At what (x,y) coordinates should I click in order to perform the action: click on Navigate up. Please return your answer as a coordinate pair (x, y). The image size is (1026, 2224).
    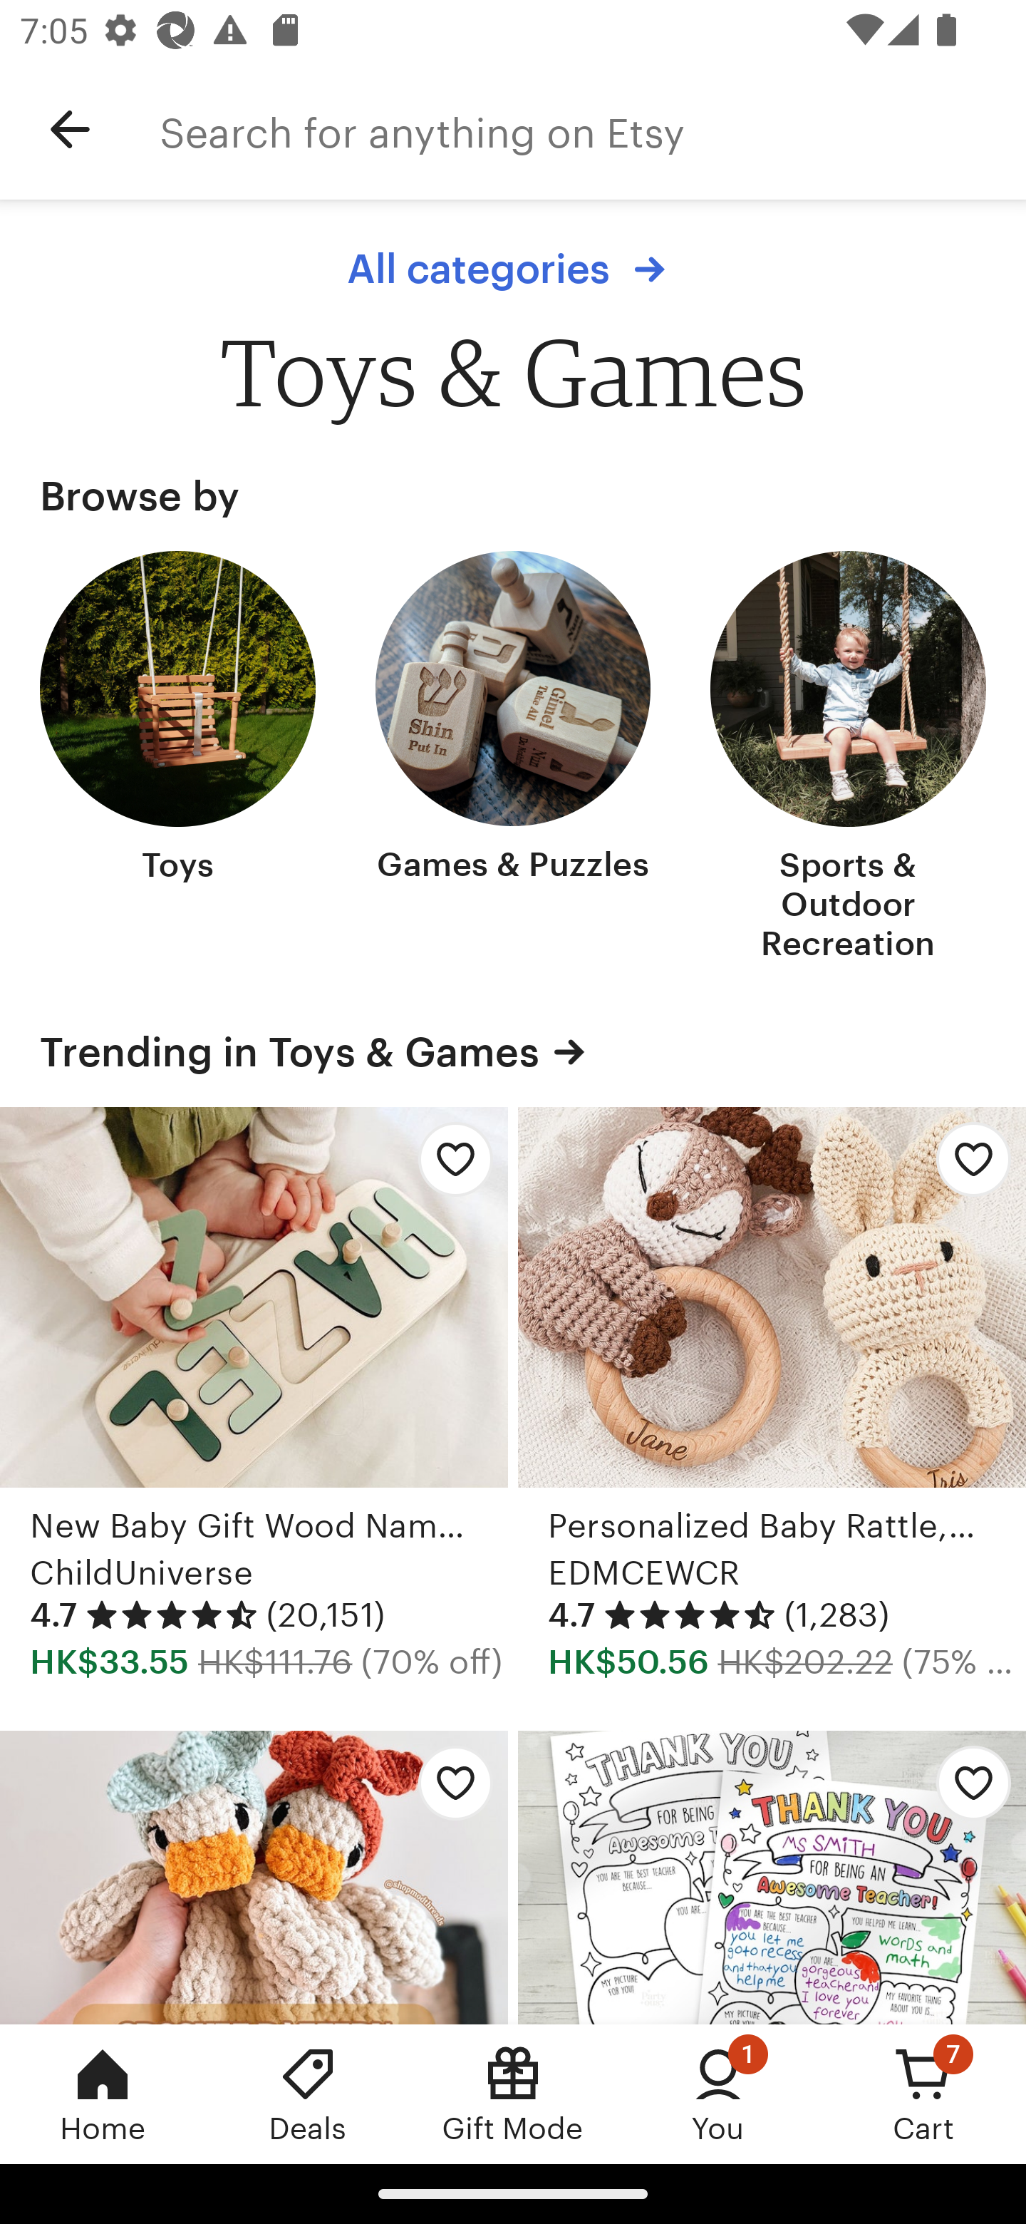
    Looking at the image, I should click on (70, 130).